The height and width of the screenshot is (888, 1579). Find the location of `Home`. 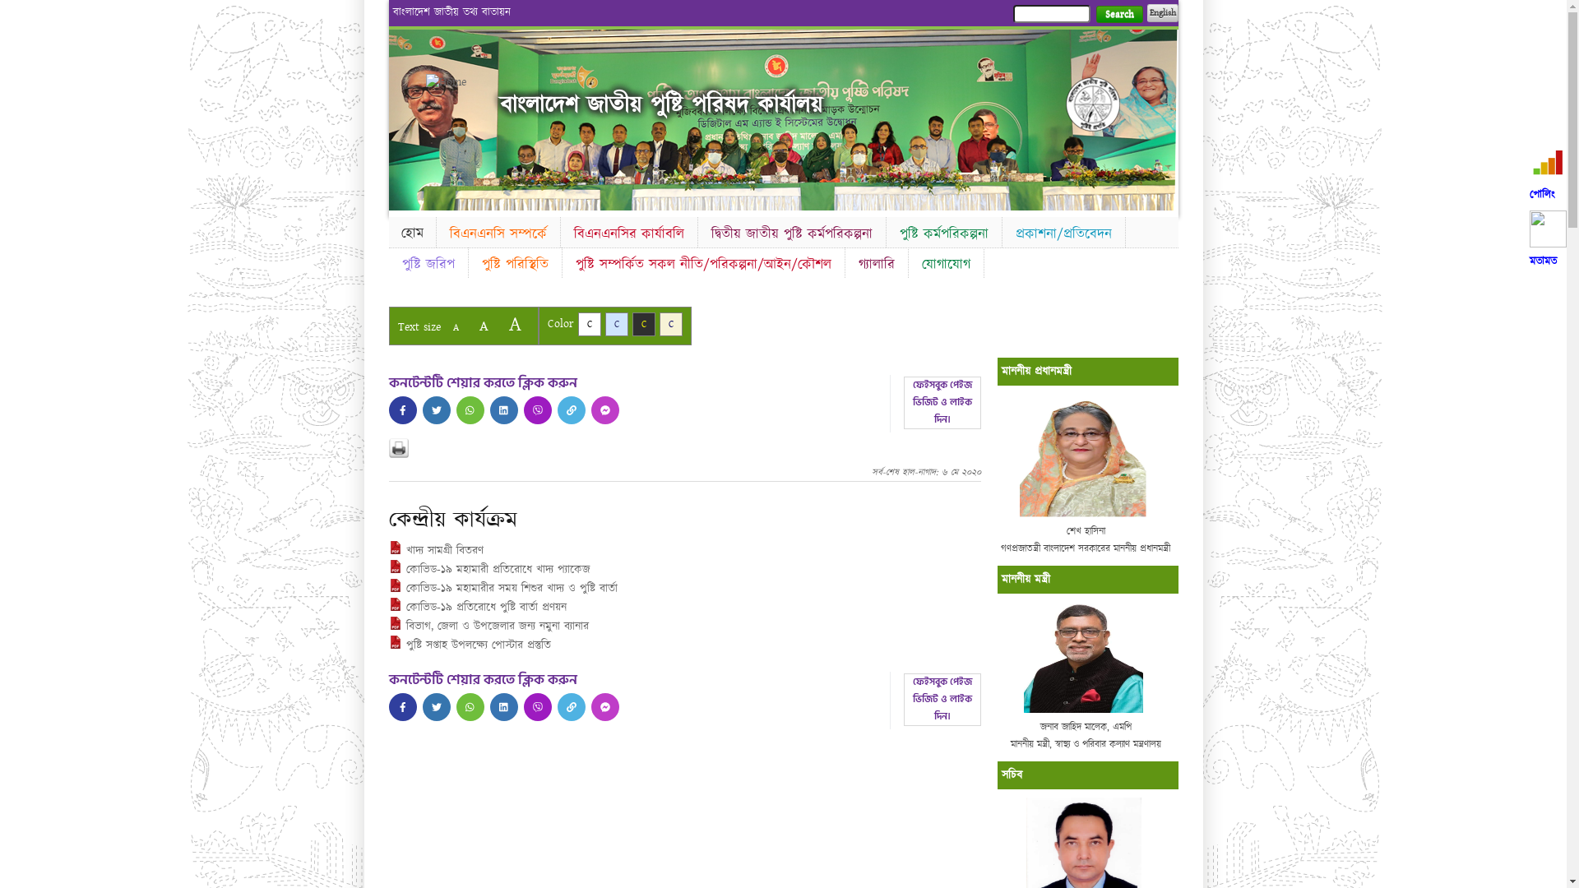

Home is located at coordinates (455, 82).